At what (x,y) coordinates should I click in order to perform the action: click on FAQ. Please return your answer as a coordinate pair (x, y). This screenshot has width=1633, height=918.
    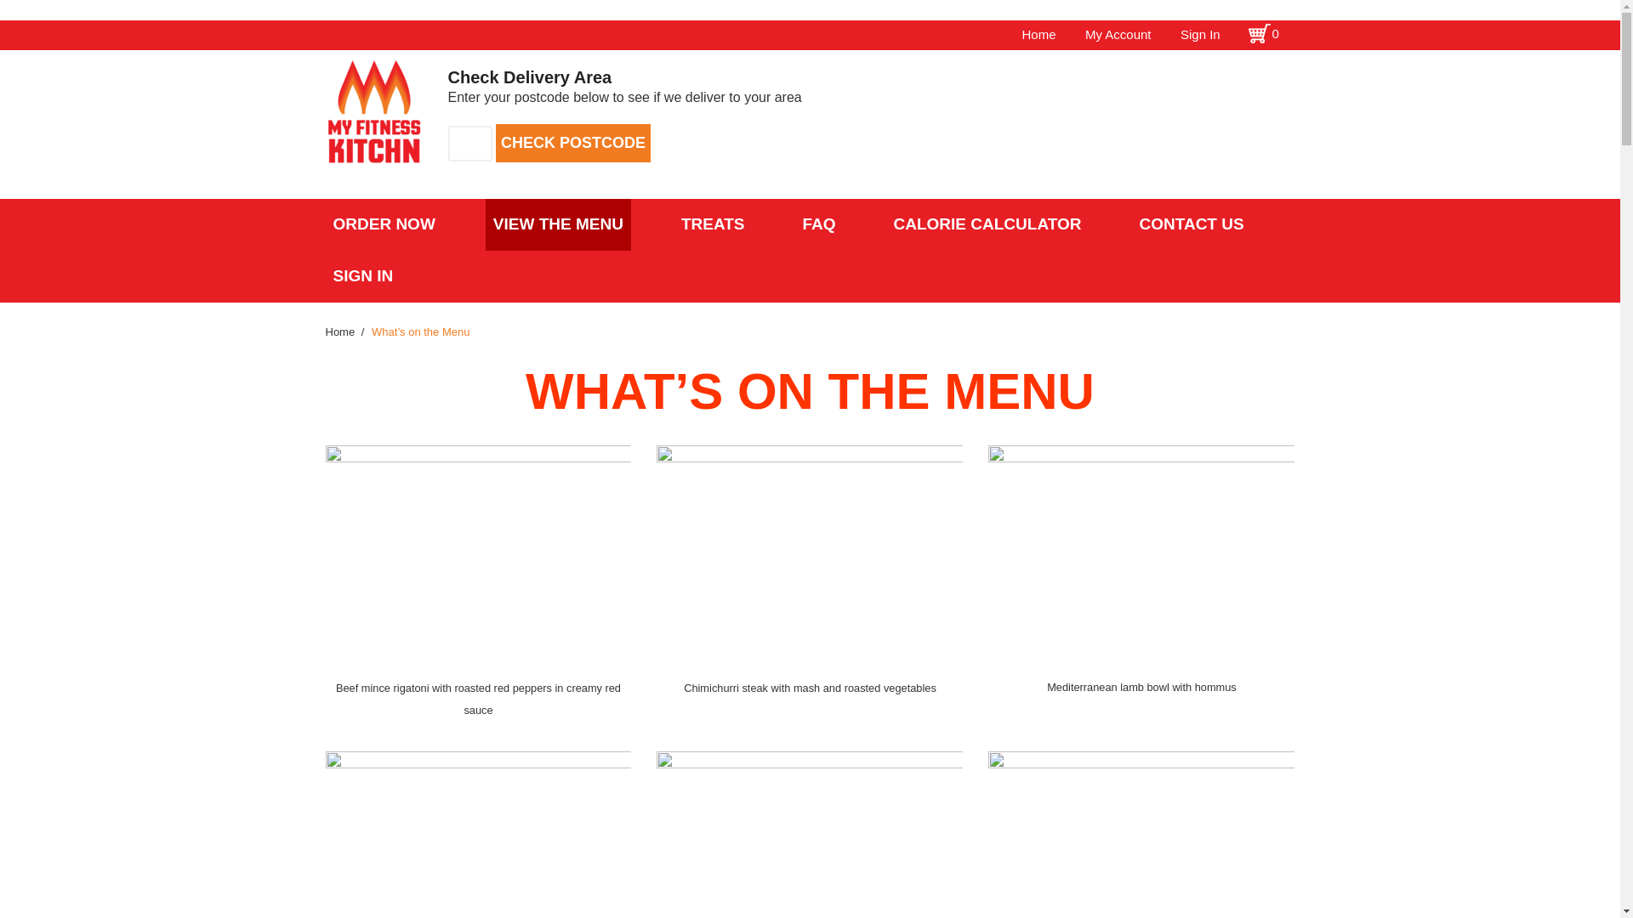
    Looking at the image, I should click on (818, 224).